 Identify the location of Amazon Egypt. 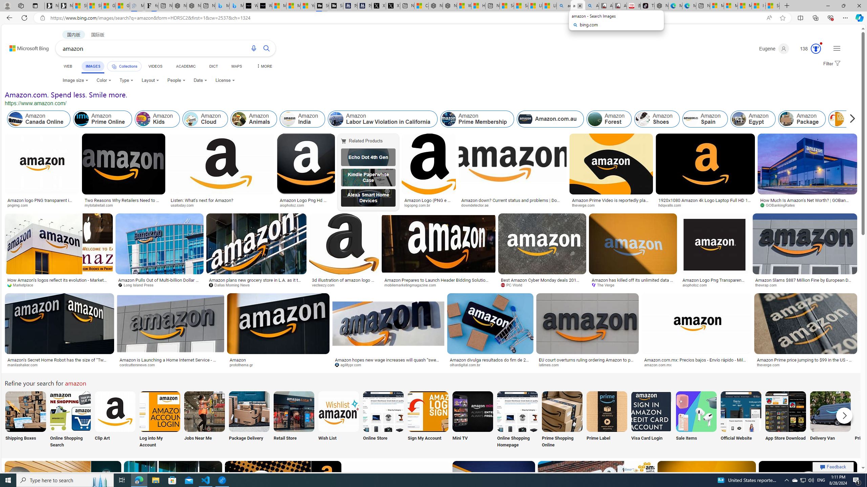
(739, 119).